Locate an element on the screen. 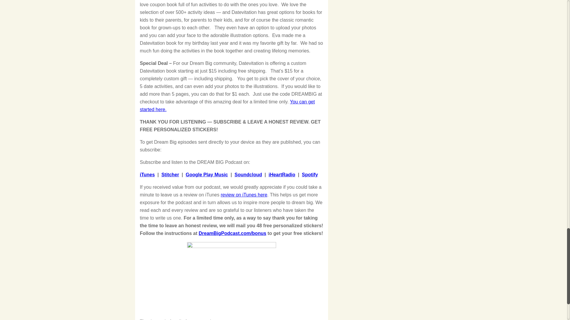 The width and height of the screenshot is (570, 320). Google Play Music is located at coordinates (207, 175).